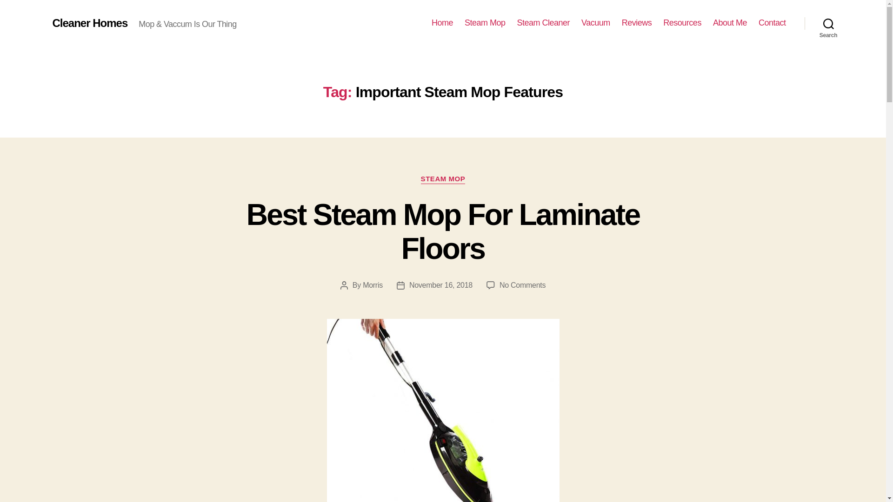 This screenshot has height=502, width=893. I want to click on Home, so click(522, 285).